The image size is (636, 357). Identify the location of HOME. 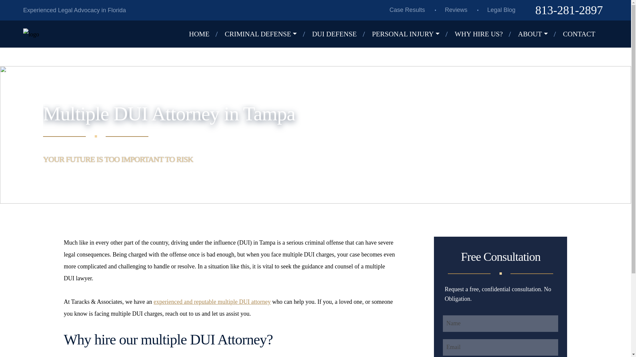
(204, 34).